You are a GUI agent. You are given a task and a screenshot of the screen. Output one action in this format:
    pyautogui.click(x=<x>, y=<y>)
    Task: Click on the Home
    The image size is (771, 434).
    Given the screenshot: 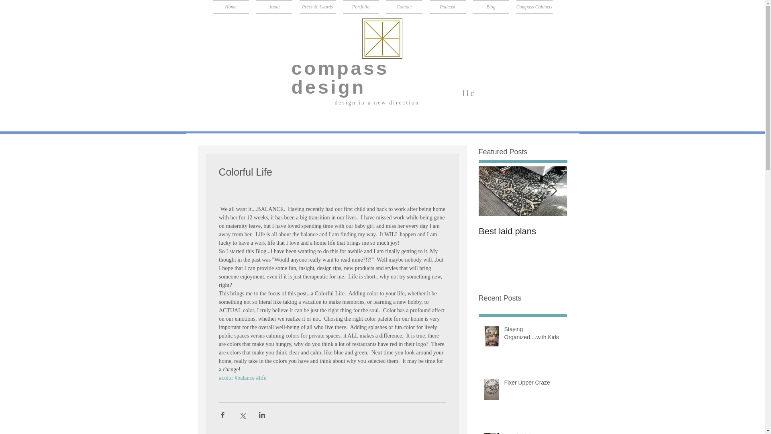 What is the action you would take?
    pyautogui.click(x=230, y=7)
    